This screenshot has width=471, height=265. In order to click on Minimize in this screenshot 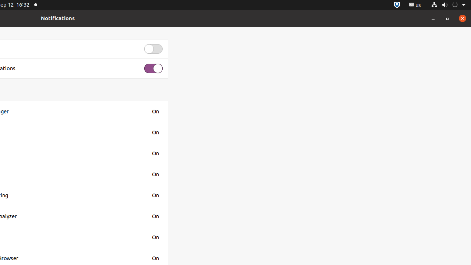, I will do `click(433, 18)`.